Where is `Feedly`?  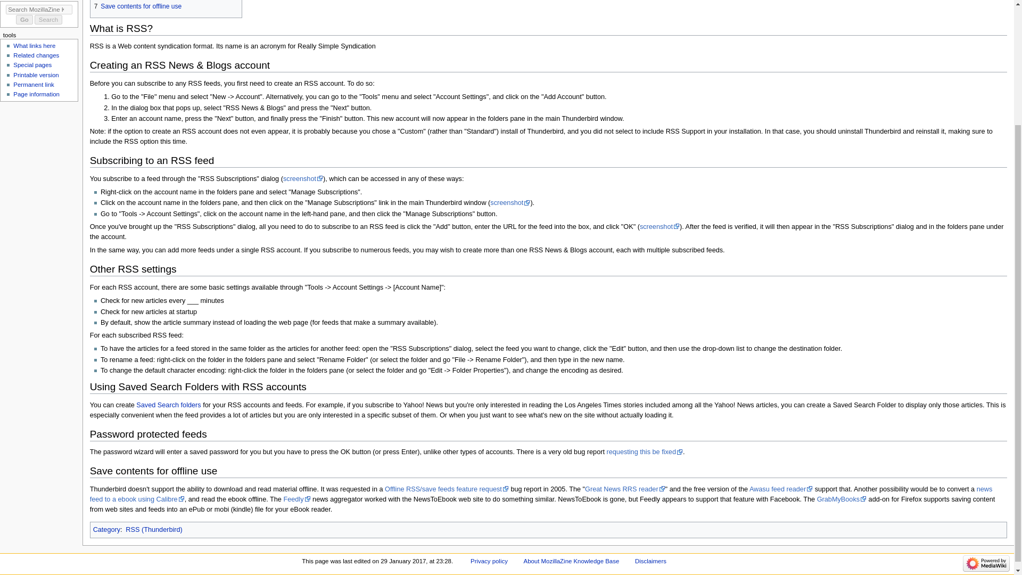 Feedly is located at coordinates (296, 499).